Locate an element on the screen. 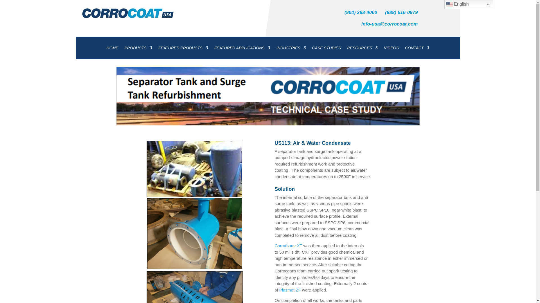  Corrothane XT is located at coordinates (288, 246).